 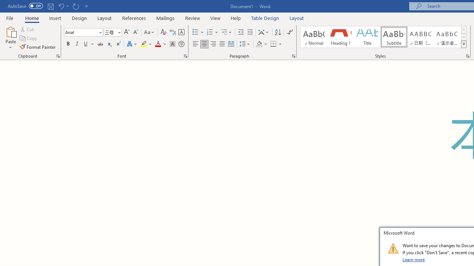 I want to click on Decrease Indent, so click(x=241, y=33).